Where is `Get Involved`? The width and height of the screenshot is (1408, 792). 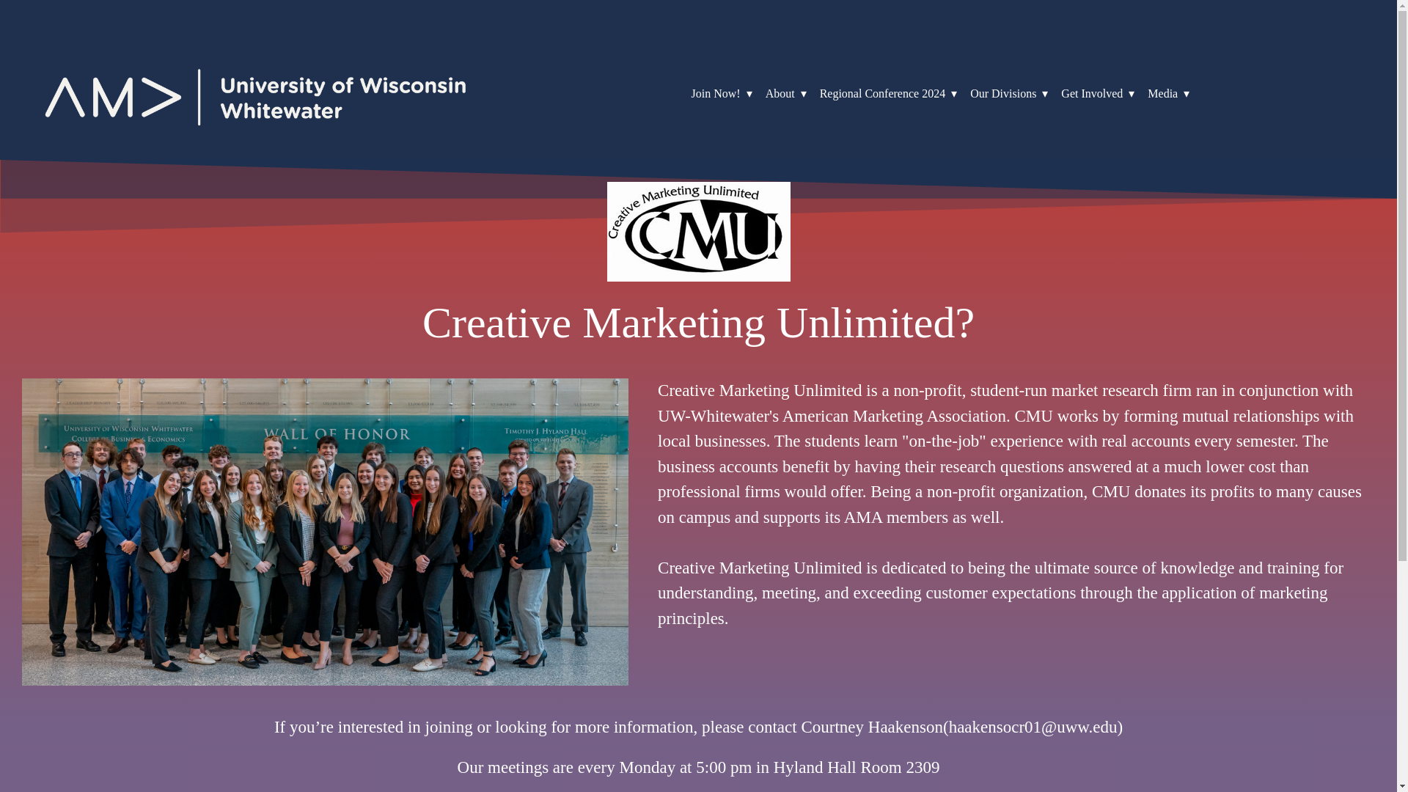 Get Involved is located at coordinates (1098, 93).